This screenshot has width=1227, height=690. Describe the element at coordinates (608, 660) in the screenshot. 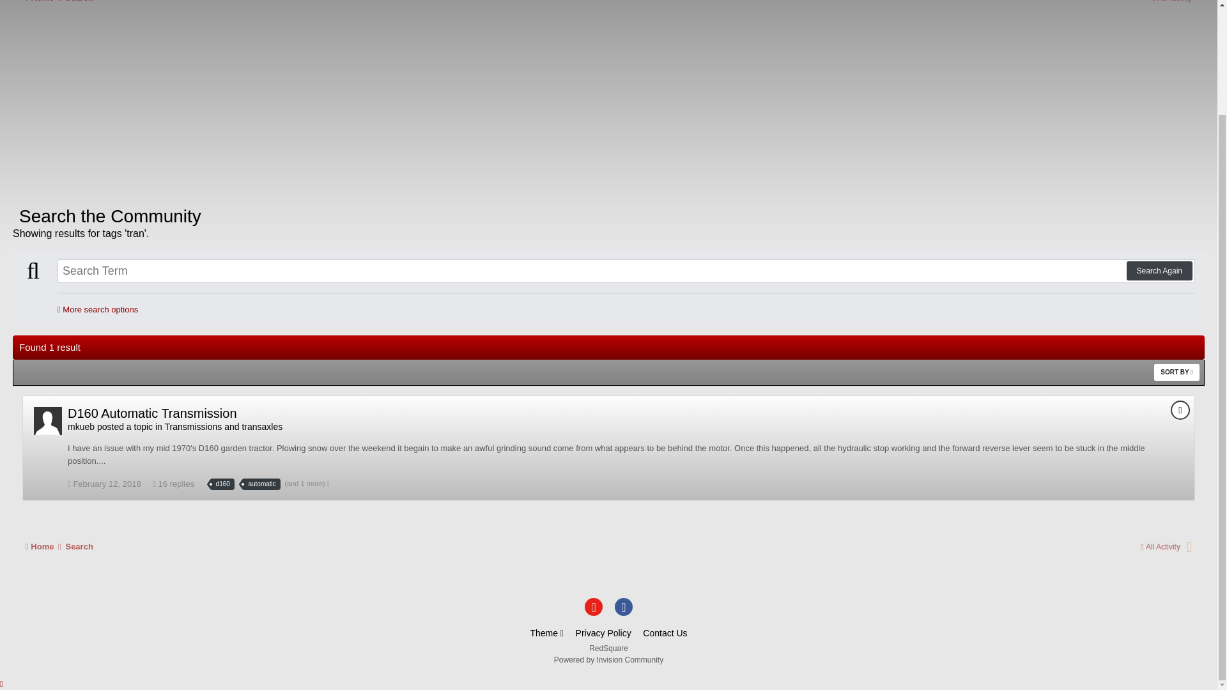

I see `Invision Community` at that location.